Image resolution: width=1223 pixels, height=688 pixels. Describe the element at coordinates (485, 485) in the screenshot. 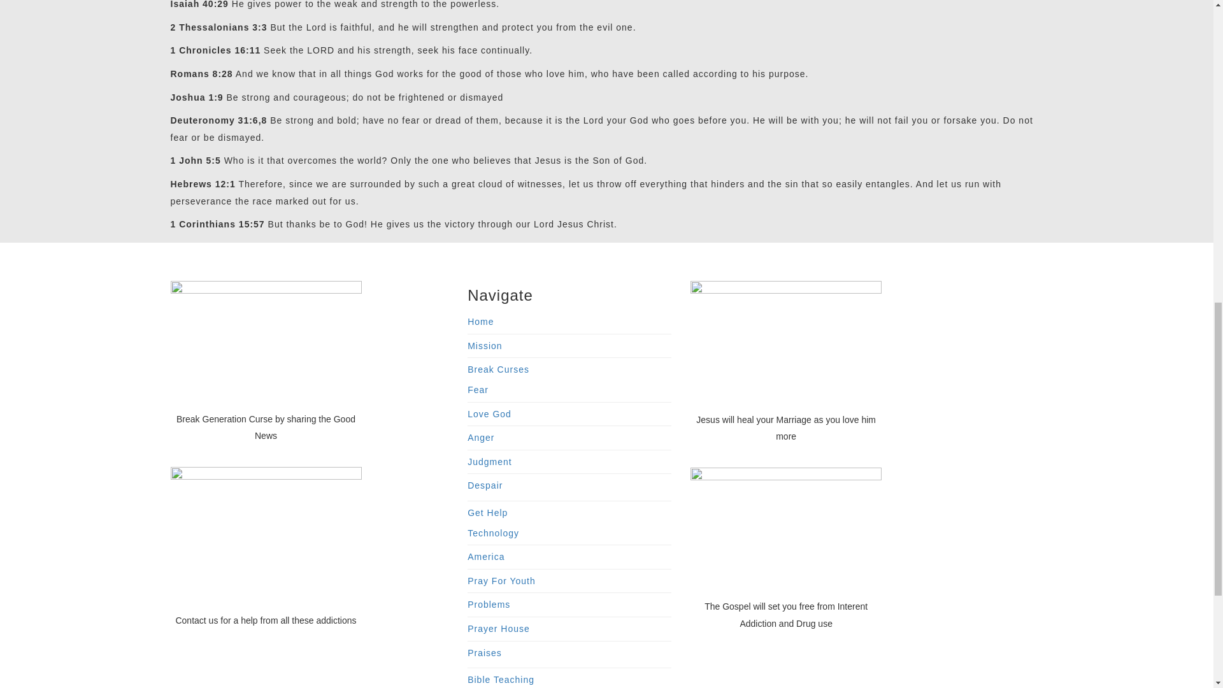

I see `Despair` at that location.